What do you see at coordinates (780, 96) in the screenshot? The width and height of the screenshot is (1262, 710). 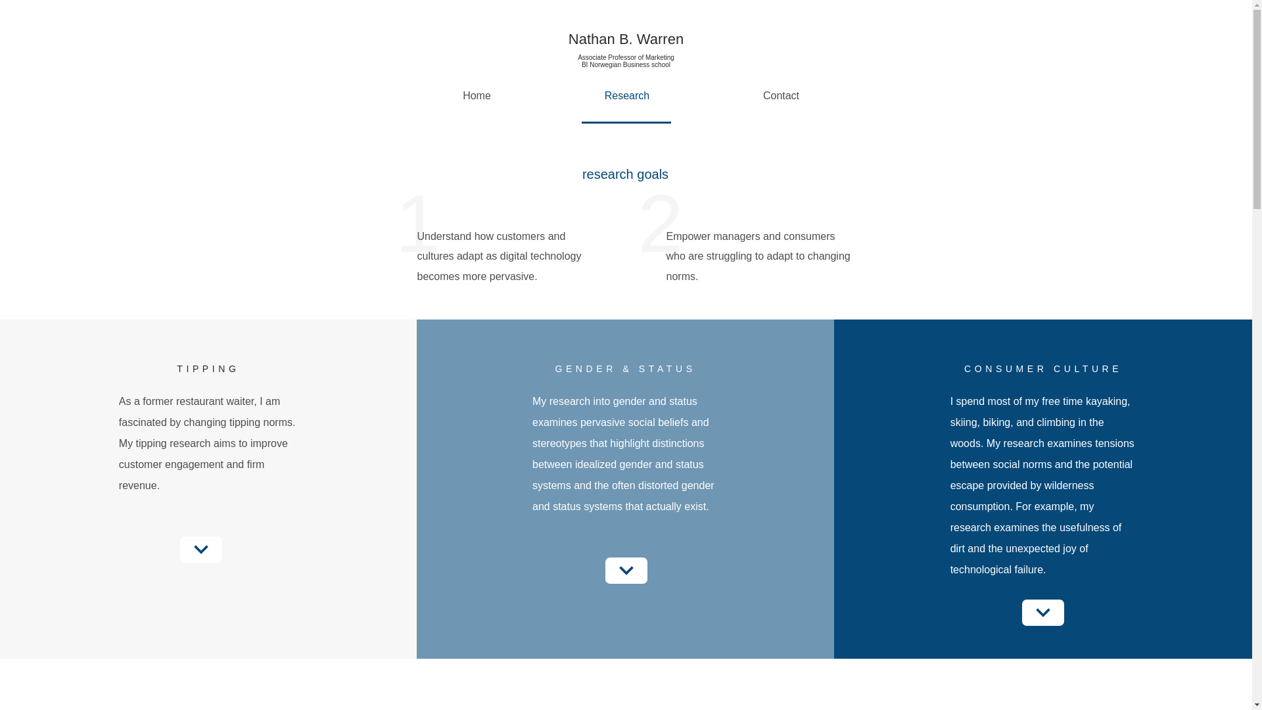 I see `Contact` at bounding box center [780, 96].